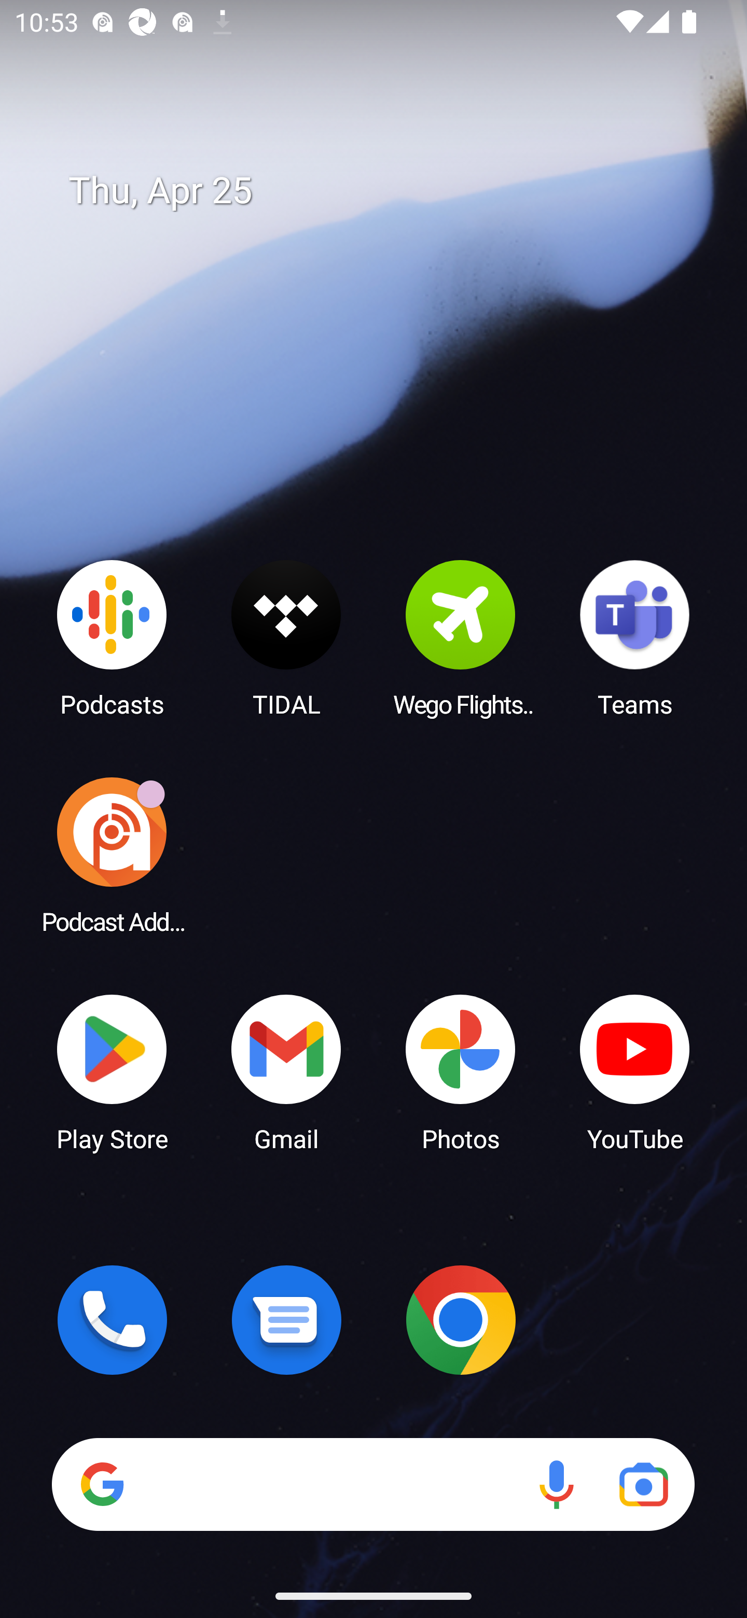 This screenshot has width=747, height=1618. What do you see at coordinates (373, 1484) in the screenshot?
I see `Search Voice search Google Lens` at bounding box center [373, 1484].